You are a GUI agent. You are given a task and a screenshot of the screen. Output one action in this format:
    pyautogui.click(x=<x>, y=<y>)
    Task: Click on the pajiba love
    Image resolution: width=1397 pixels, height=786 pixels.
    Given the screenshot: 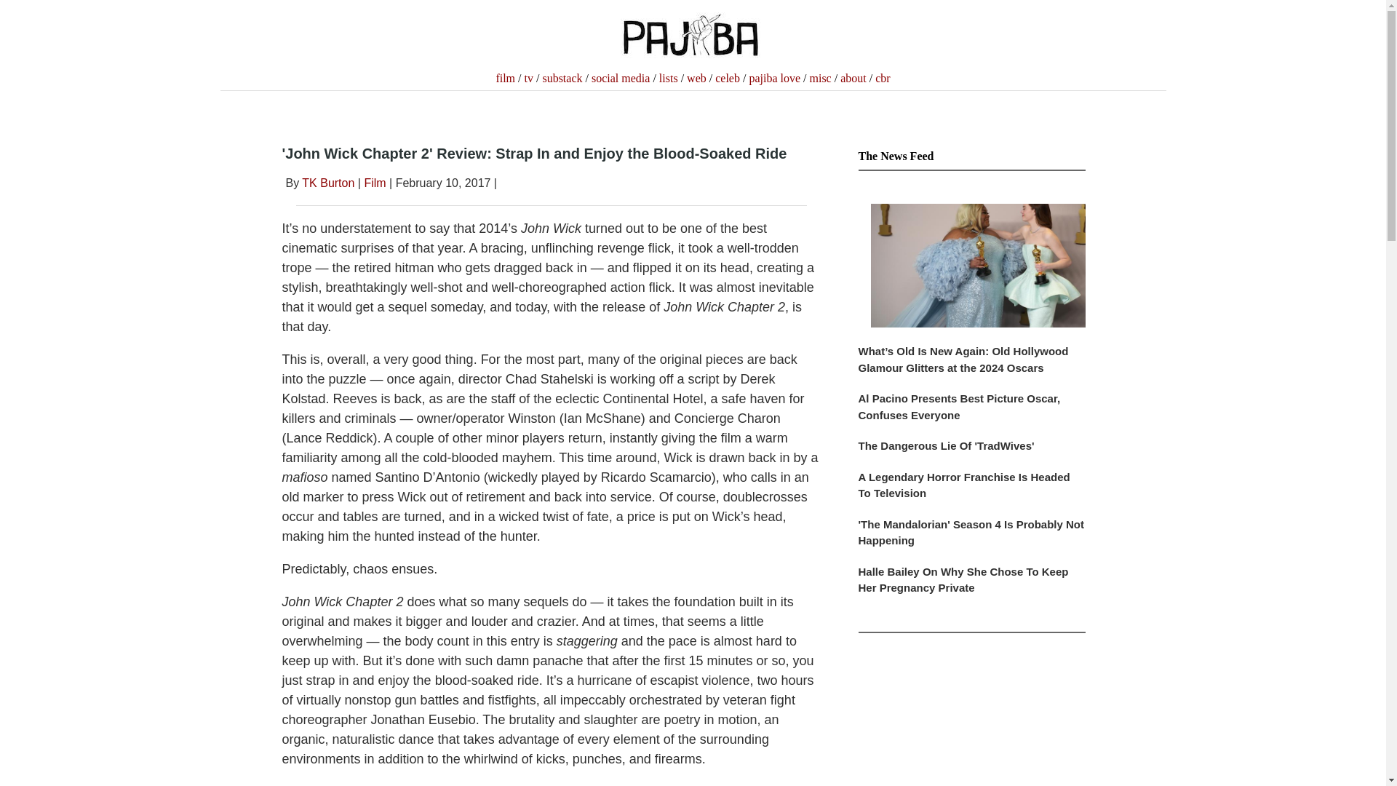 What is the action you would take?
    pyautogui.click(x=774, y=78)
    